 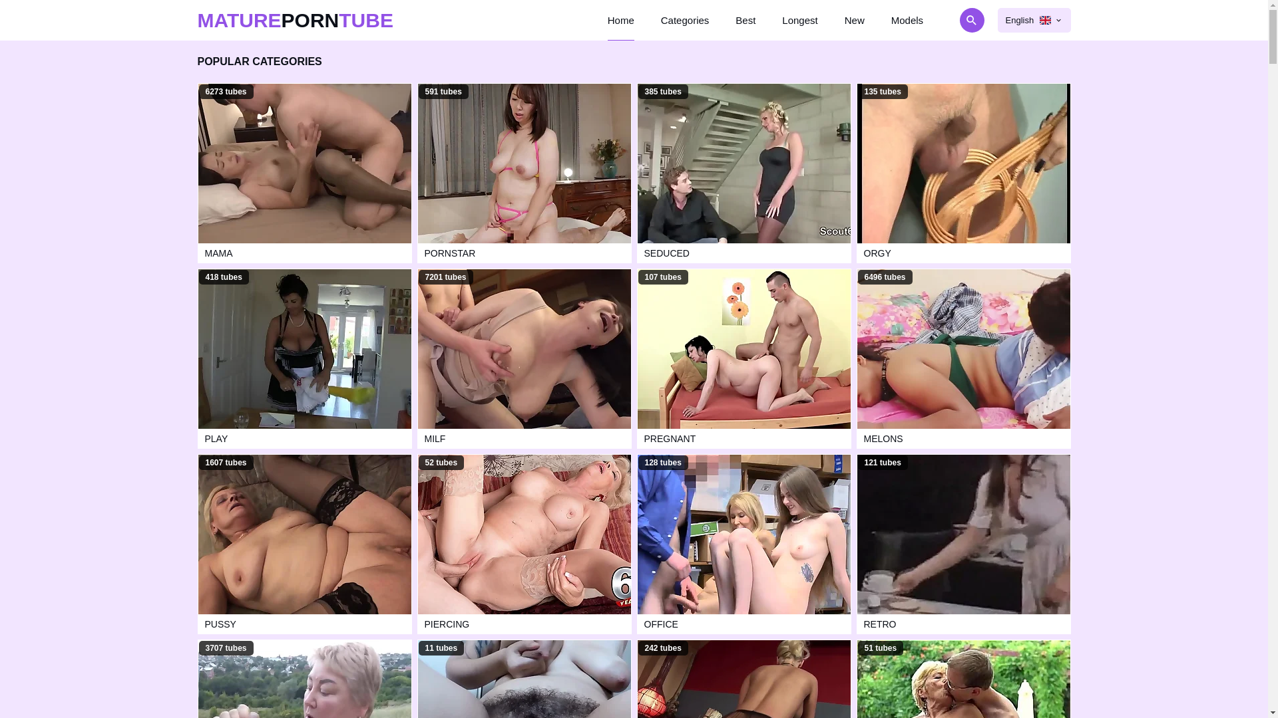 What do you see at coordinates (800, 20) in the screenshot?
I see `Longest` at bounding box center [800, 20].